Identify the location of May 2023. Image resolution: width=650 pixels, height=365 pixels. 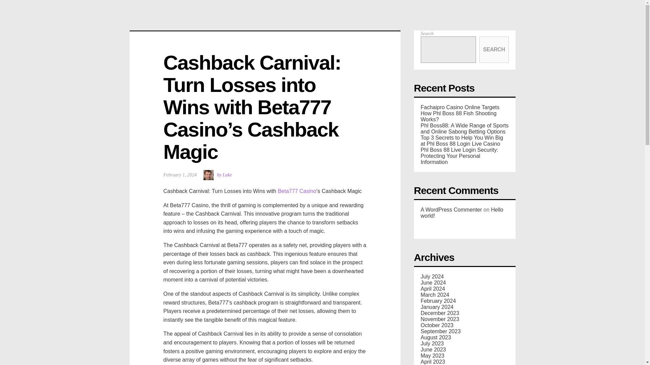
(432, 356).